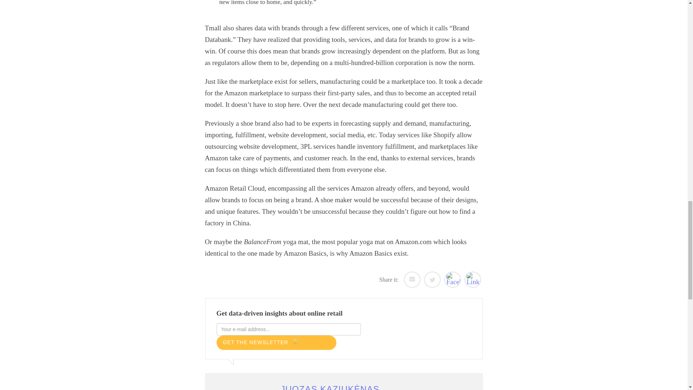 The height and width of the screenshot is (390, 693). What do you see at coordinates (276, 342) in the screenshot?
I see `GET THE NEWSLETTER` at bounding box center [276, 342].